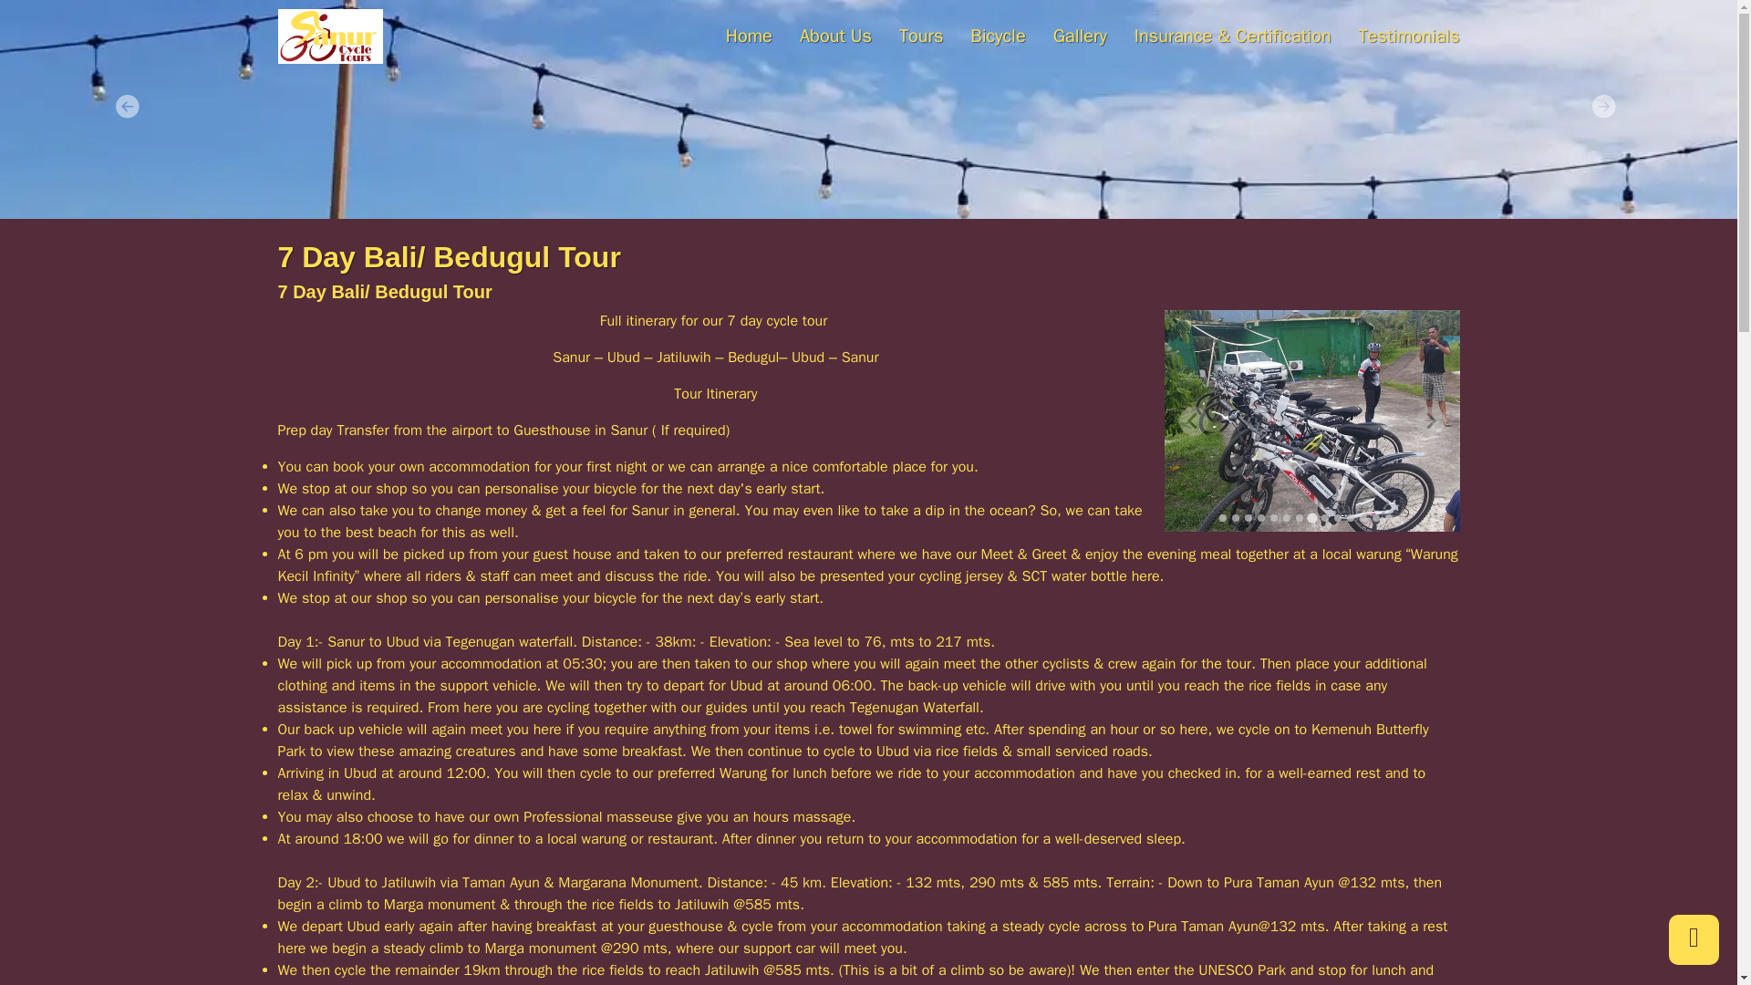 This screenshot has width=1751, height=985. I want to click on Gallery, so click(1066, 36).